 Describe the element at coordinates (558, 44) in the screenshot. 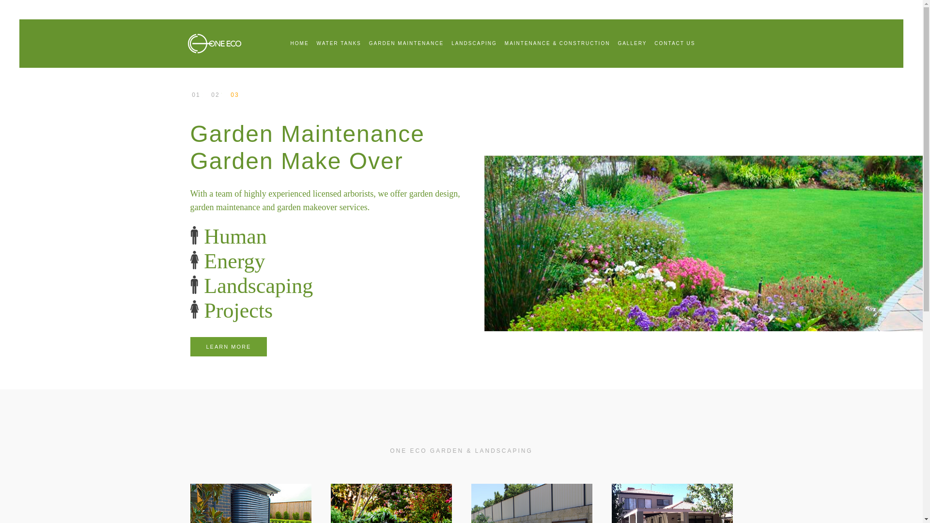

I see `MAINTENANCE & CONSTRUCTION` at that location.